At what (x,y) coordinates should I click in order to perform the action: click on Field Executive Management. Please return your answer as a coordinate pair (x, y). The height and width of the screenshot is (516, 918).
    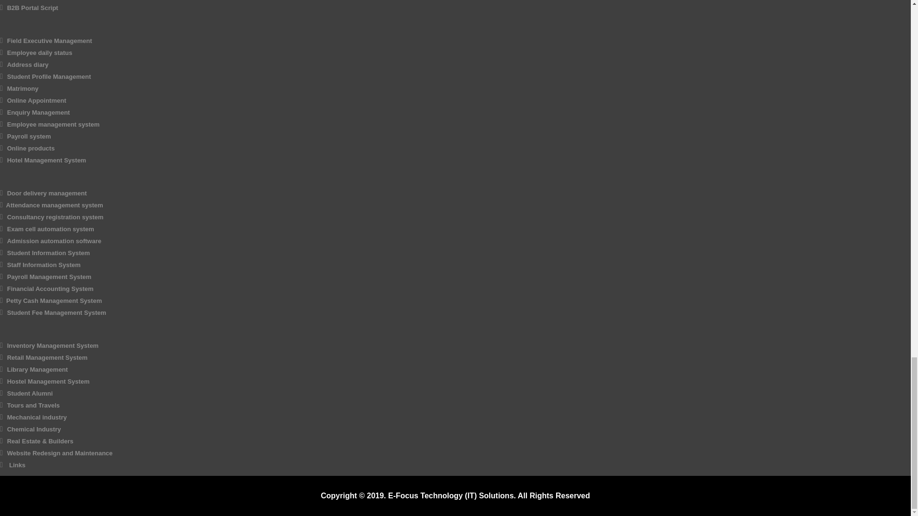
    Looking at the image, I should click on (50, 40).